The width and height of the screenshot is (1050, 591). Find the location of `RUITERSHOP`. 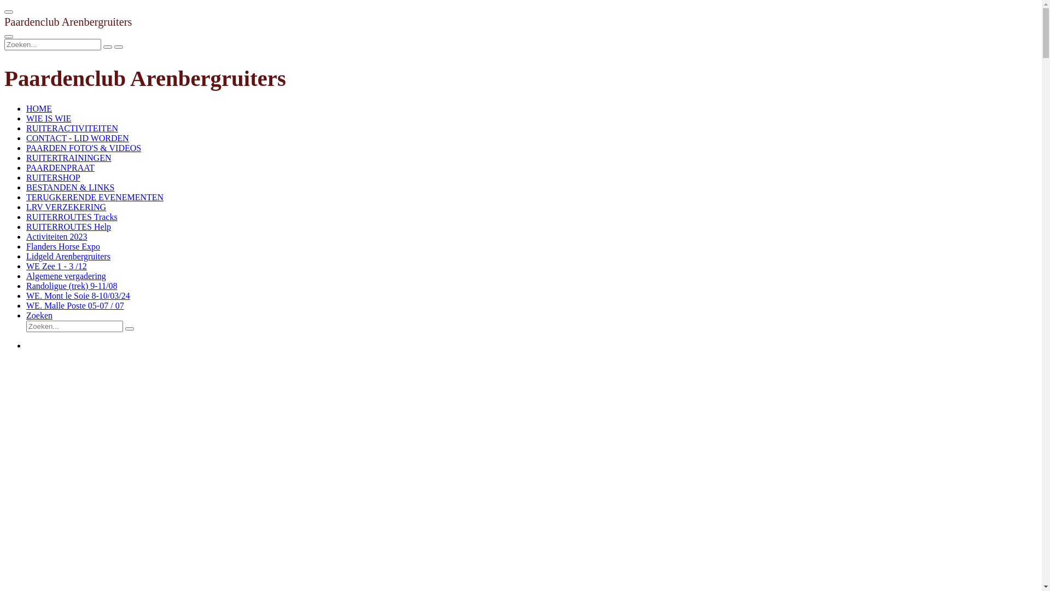

RUITERSHOP is located at coordinates (54, 177).